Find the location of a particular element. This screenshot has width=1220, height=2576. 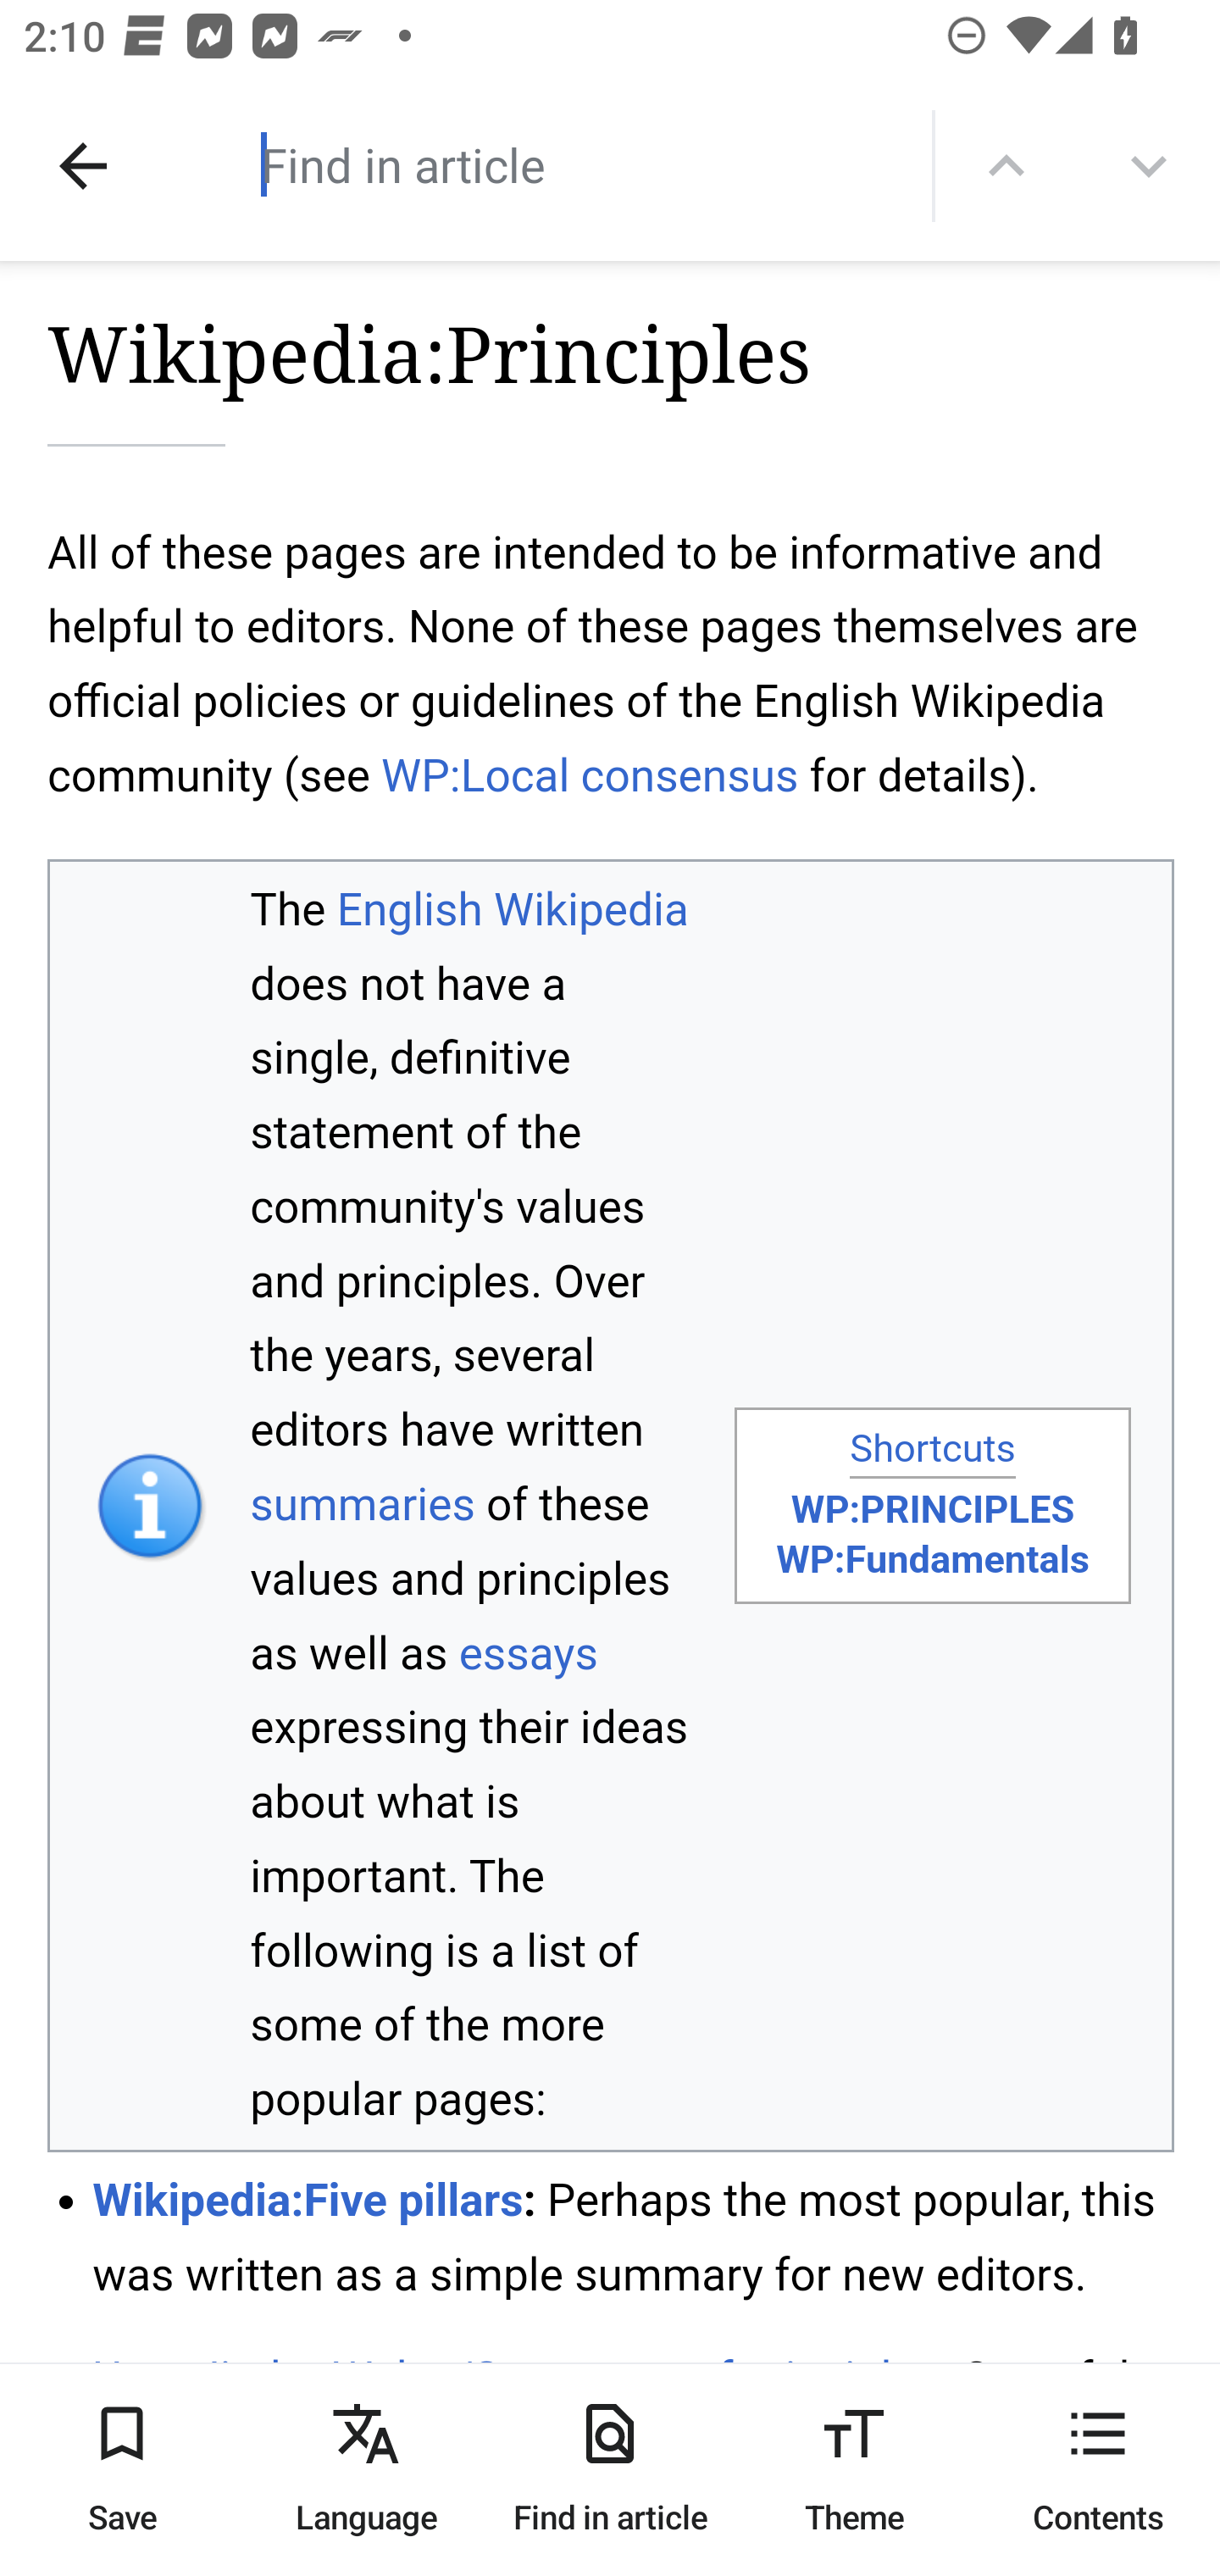

Done is located at coordinates (83, 166).